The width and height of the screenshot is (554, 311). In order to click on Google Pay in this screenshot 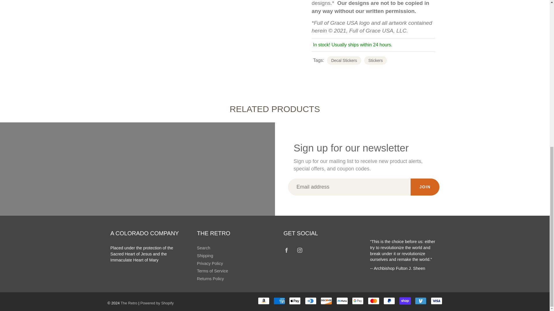, I will do `click(358, 301)`.